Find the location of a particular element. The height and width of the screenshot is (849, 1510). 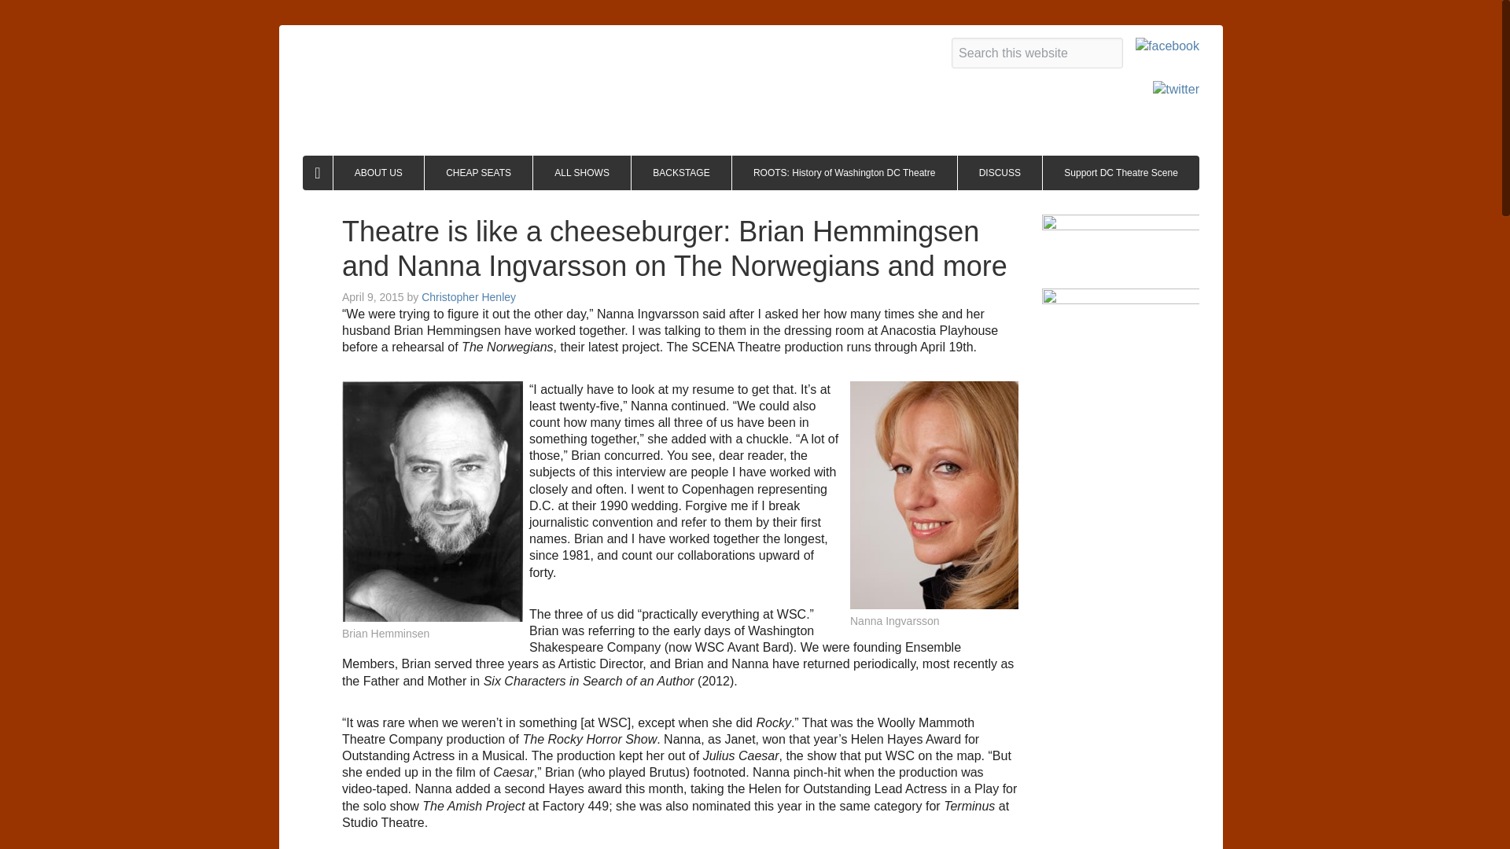

CHEAP SEATS is located at coordinates (478, 172).